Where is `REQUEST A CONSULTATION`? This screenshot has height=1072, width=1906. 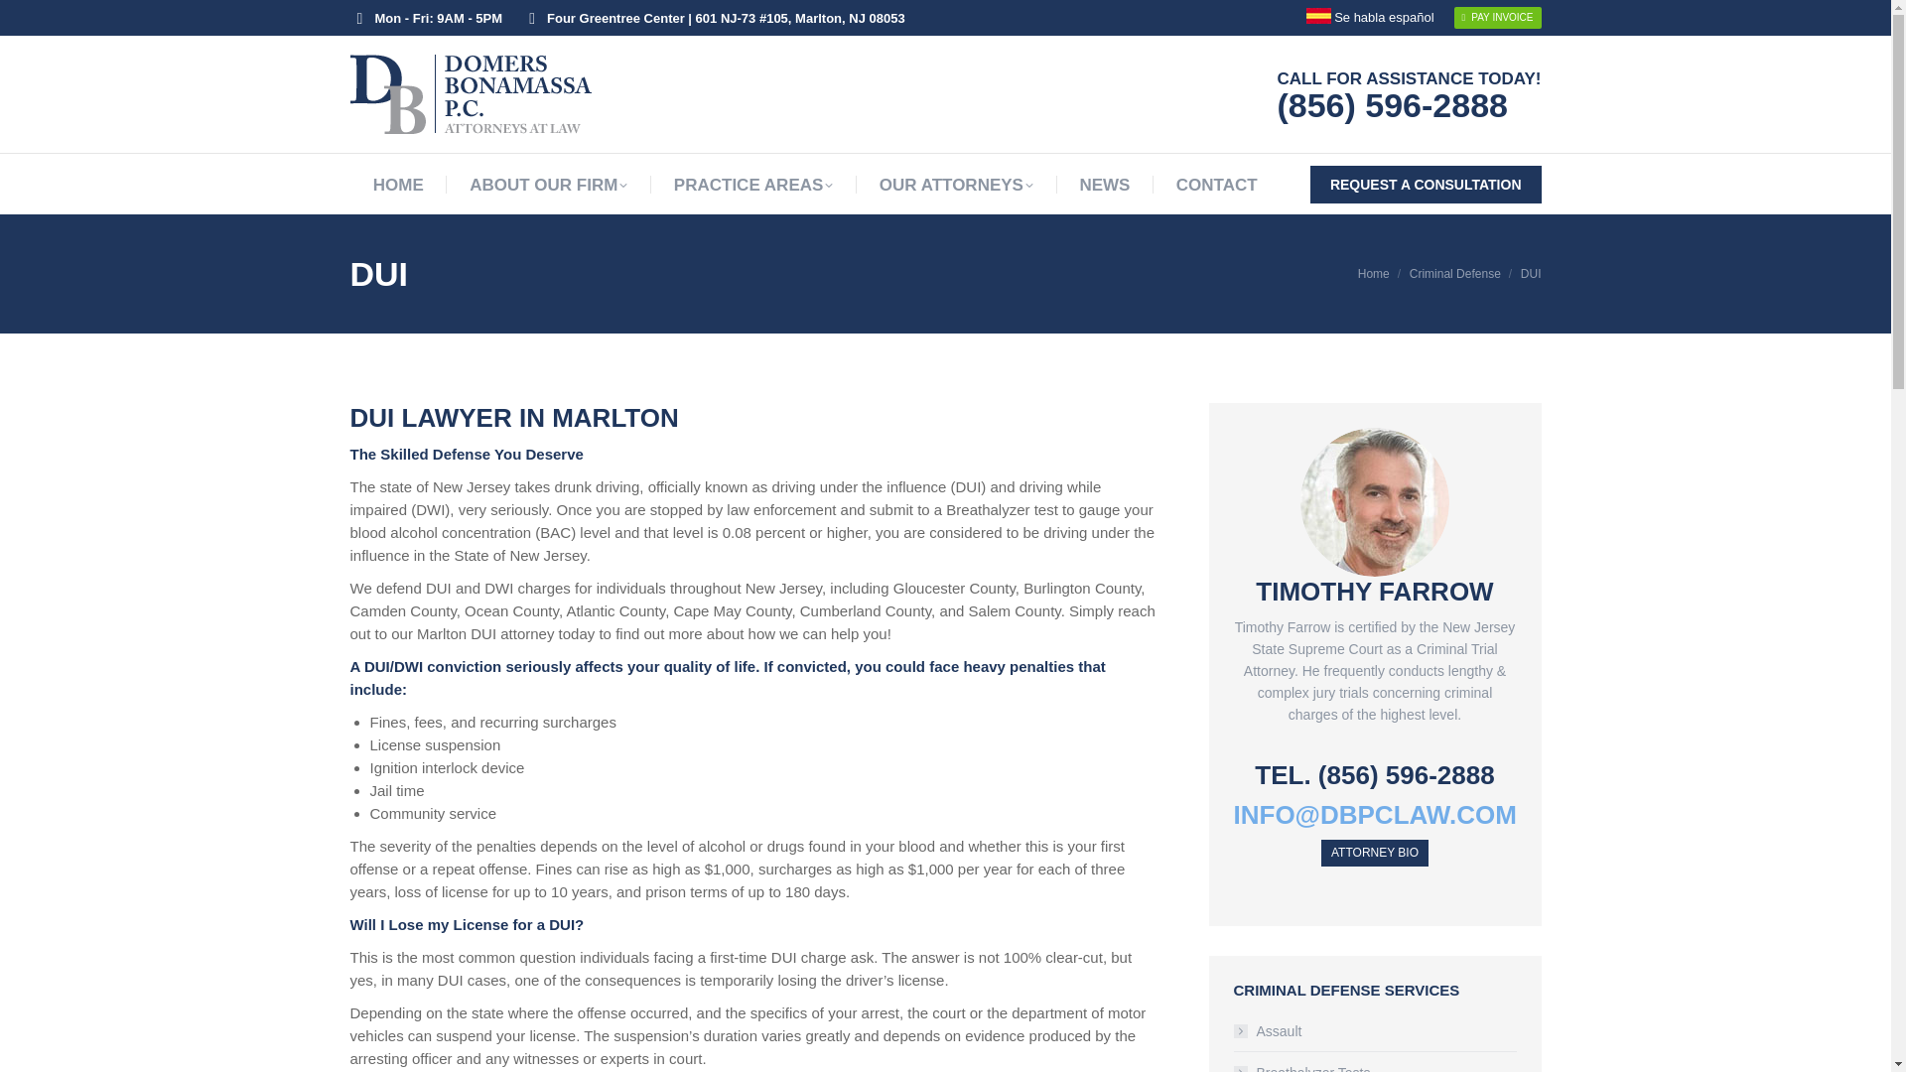
REQUEST A CONSULTATION is located at coordinates (1426, 184).